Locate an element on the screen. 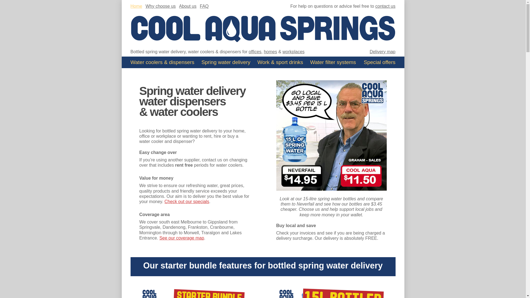 This screenshot has height=298, width=530. workplaces is located at coordinates (293, 51).